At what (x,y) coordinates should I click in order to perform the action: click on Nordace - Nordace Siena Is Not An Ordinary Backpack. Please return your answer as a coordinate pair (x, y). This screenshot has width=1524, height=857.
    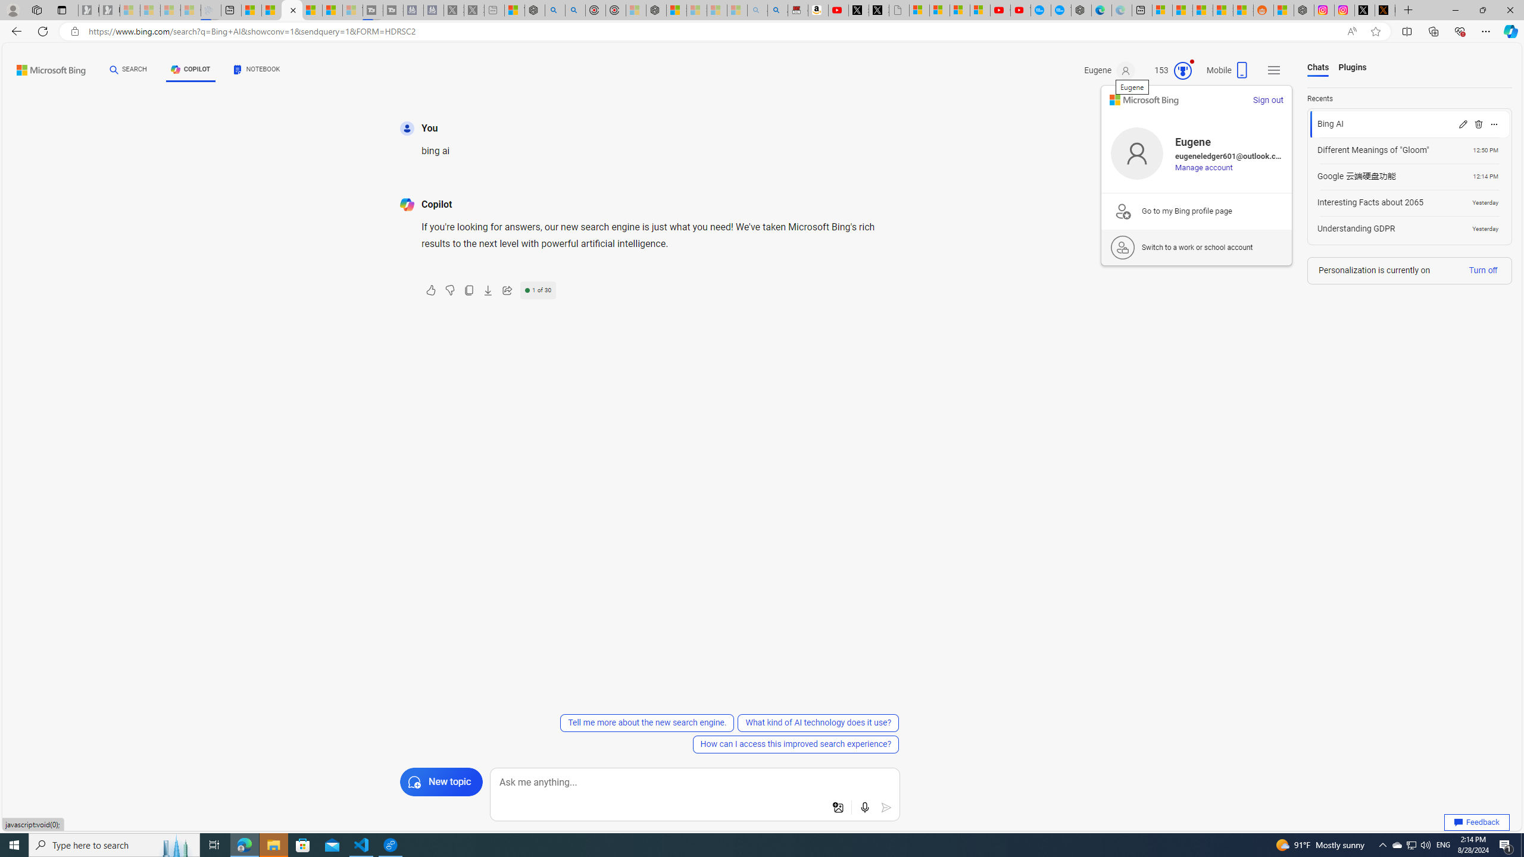
    Looking at the image, I should click on (656, 10).